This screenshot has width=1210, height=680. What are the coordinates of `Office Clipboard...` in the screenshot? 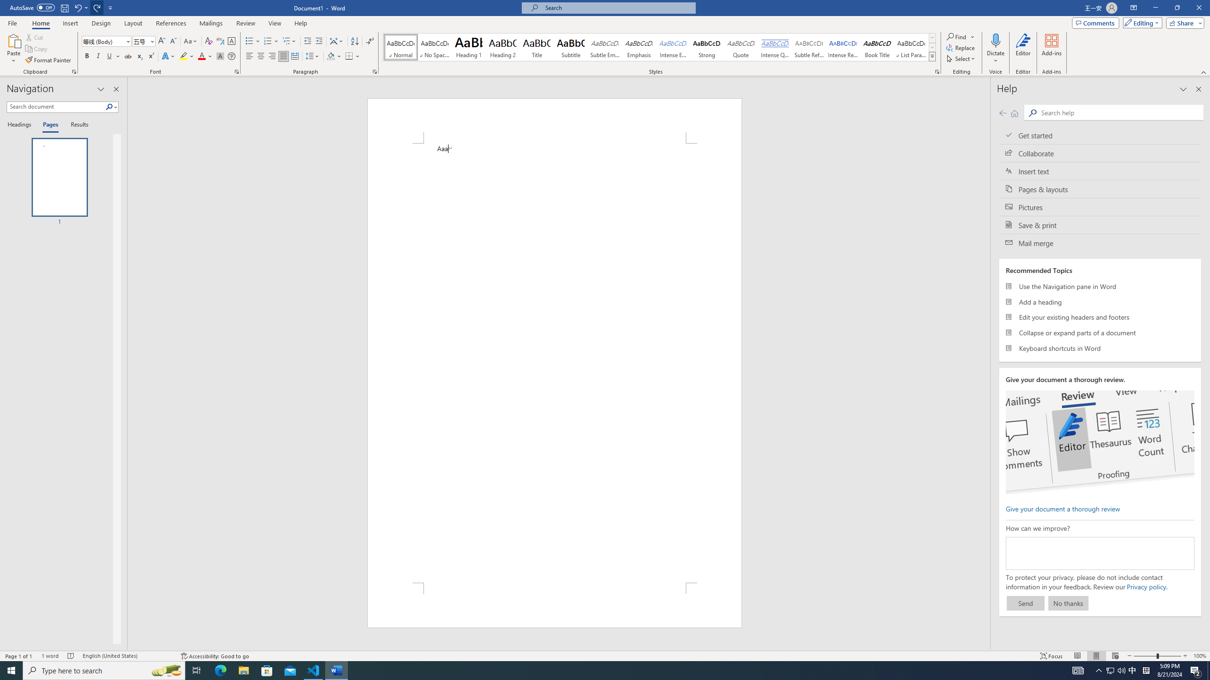 It's located at (74, 72).